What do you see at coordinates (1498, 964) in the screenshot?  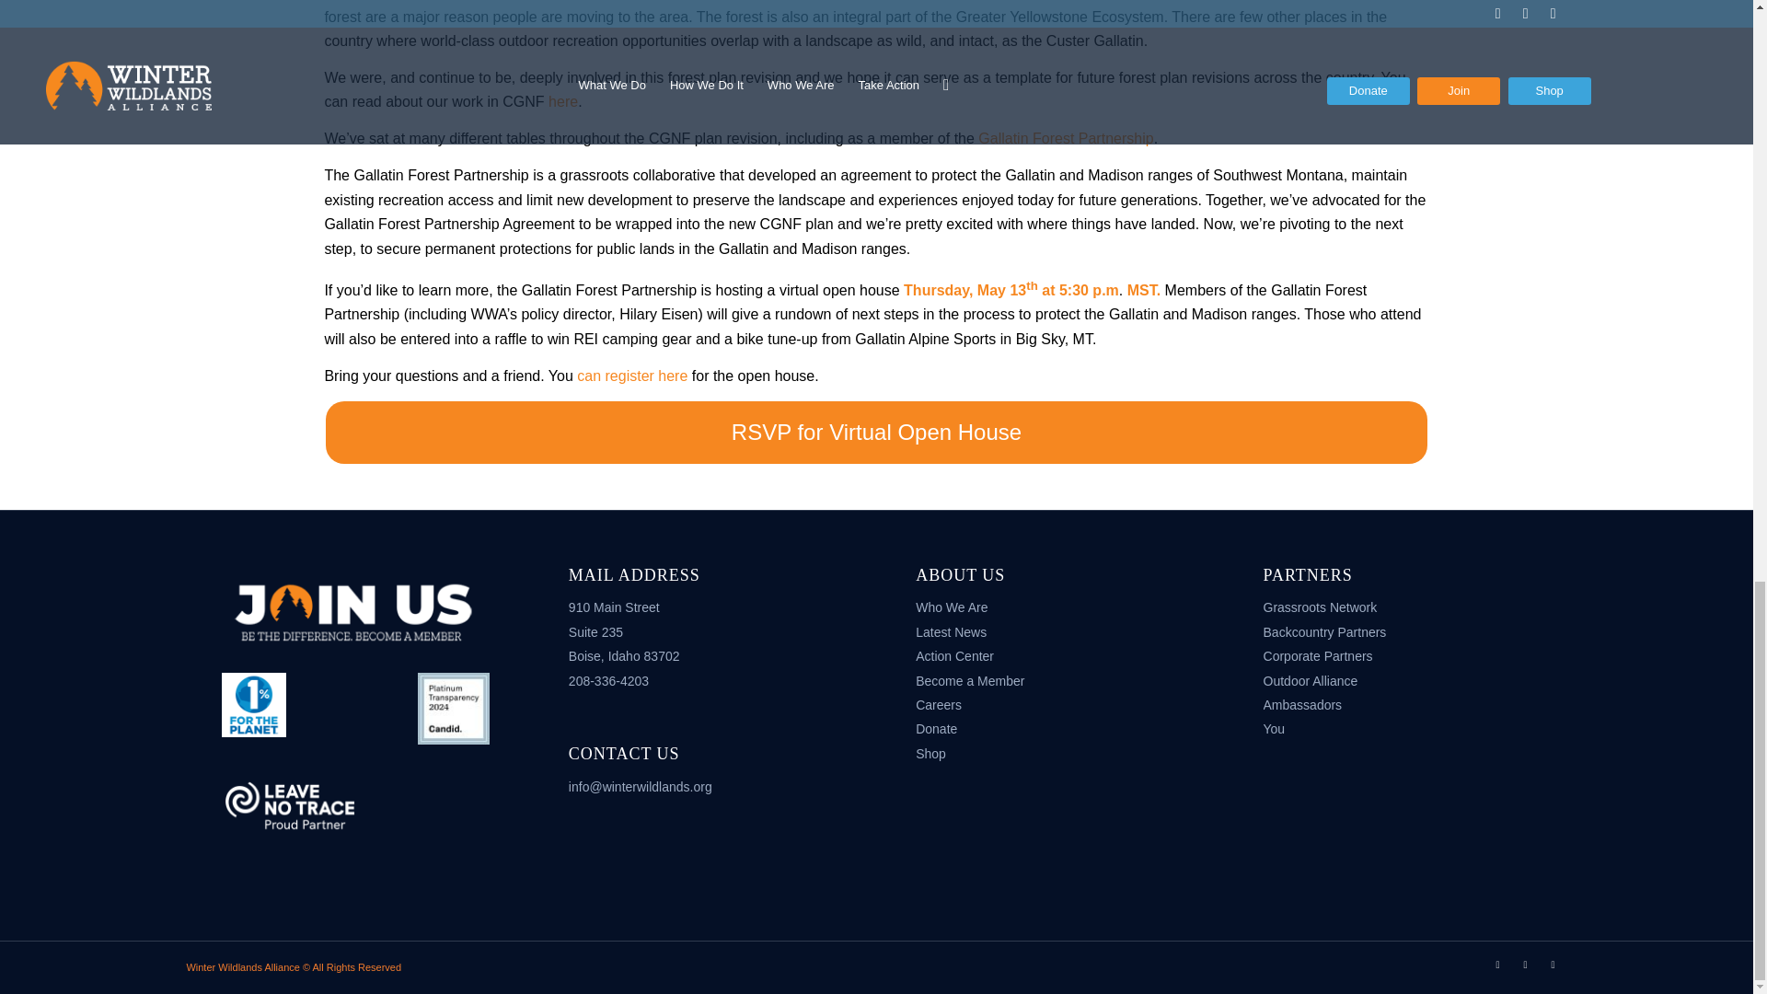 I see `Twitter` at bounding box center [1498, 964].